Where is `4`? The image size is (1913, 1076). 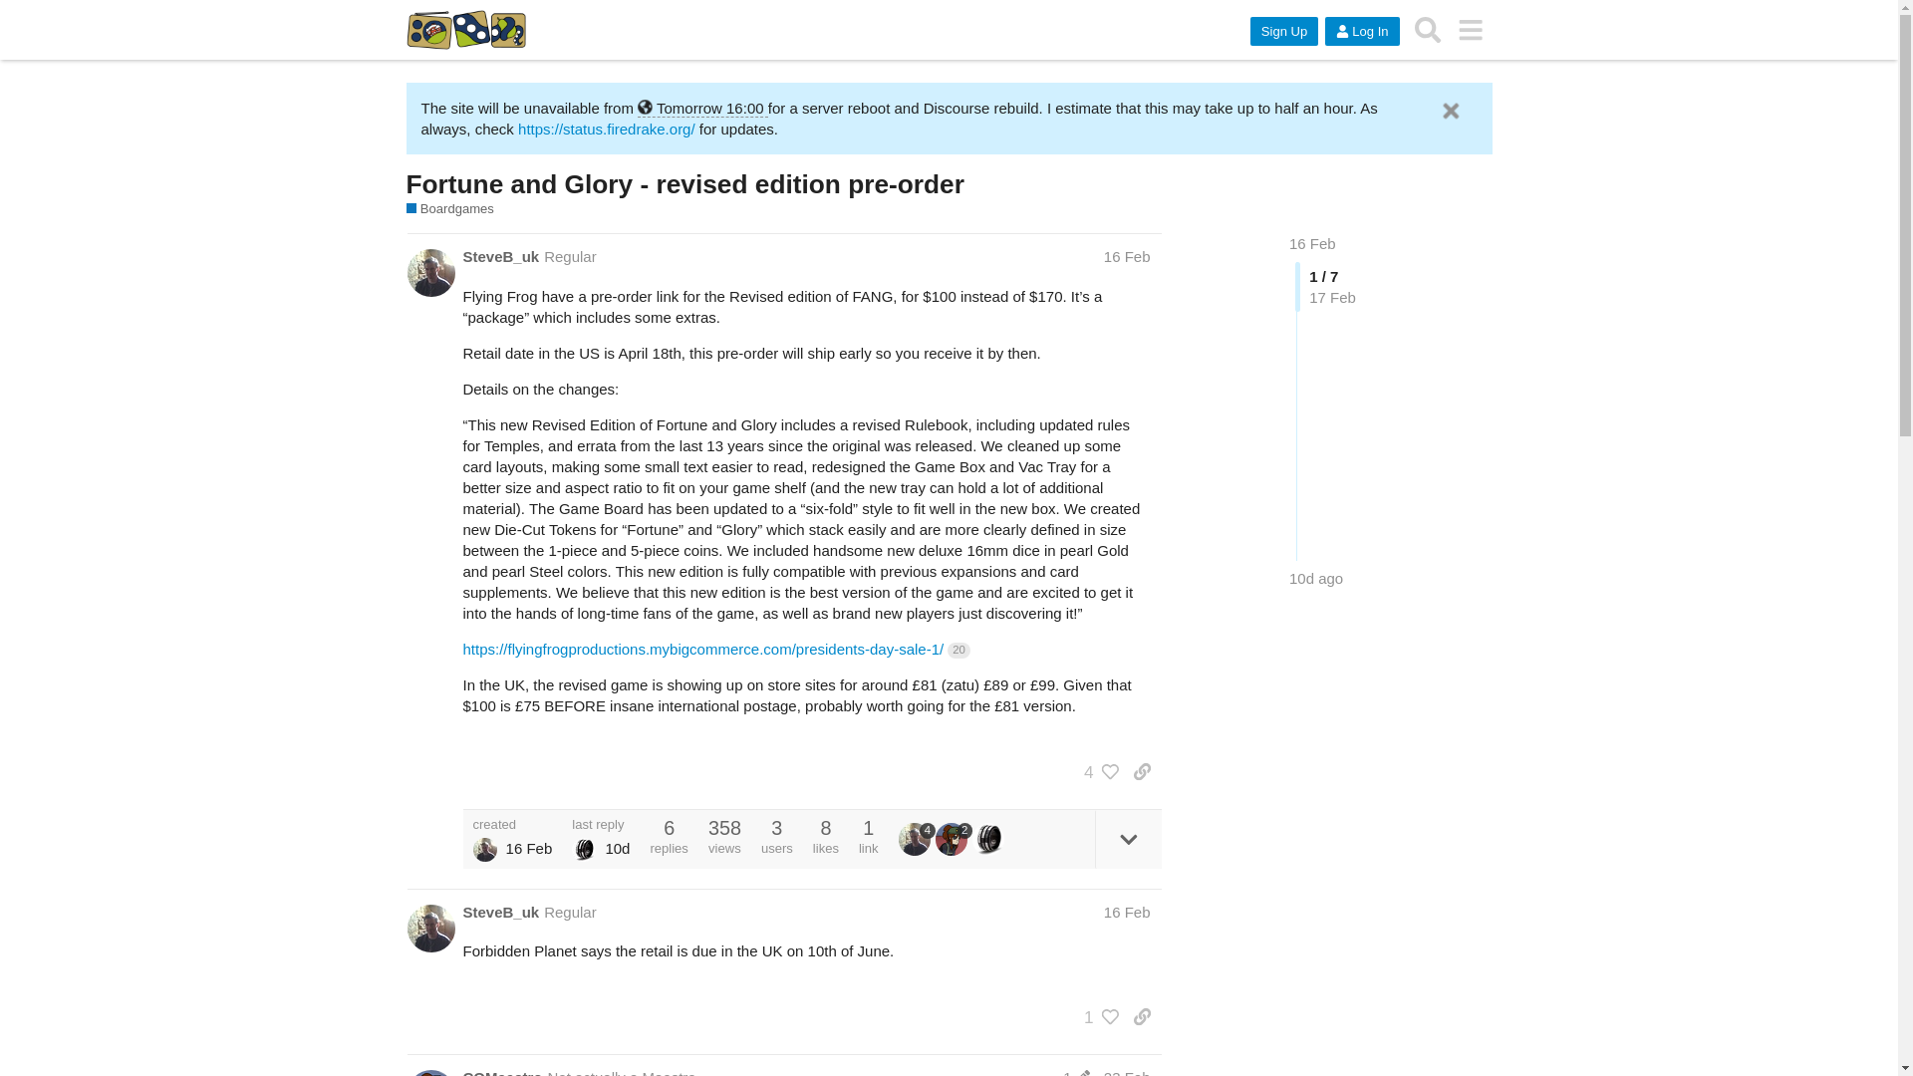
4 is located at coordinates (1096, 771).